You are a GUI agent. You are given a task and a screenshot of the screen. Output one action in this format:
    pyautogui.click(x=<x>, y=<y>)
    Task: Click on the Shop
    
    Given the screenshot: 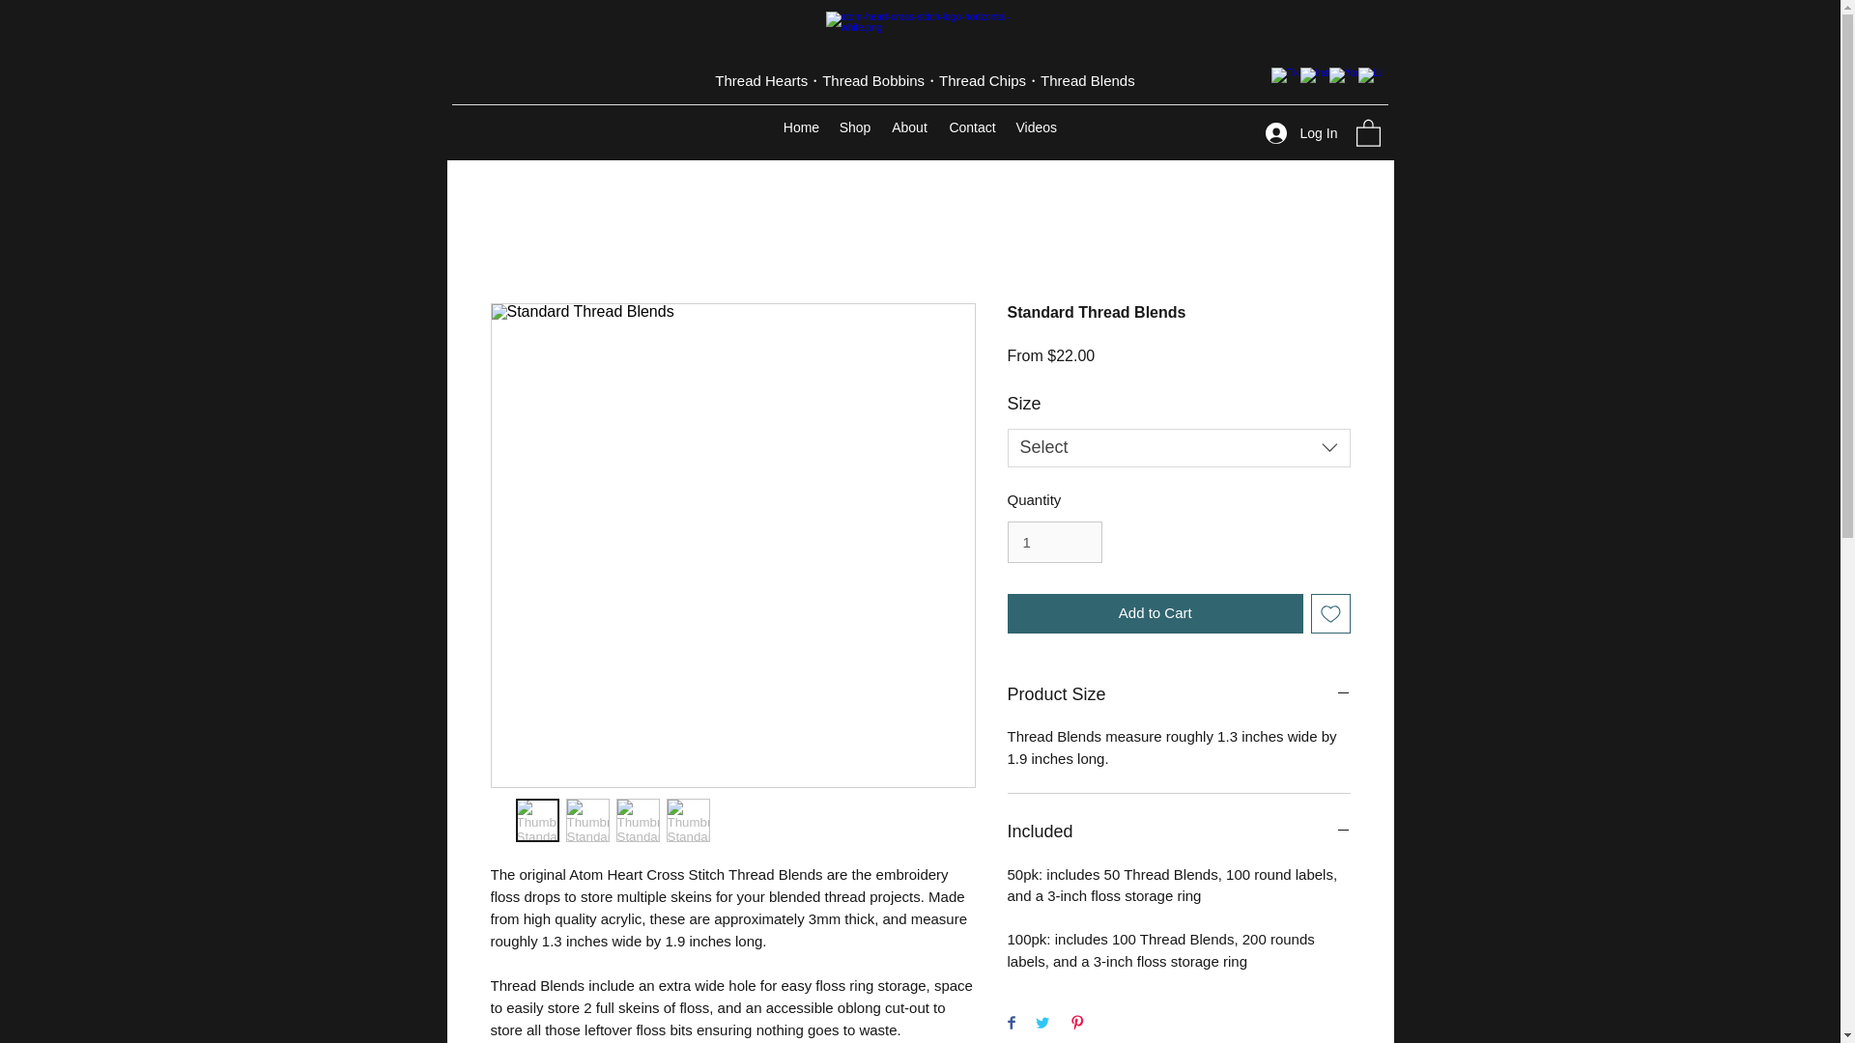 What is the action you would take?
    pyautogui.click(x=854, y=127)
    